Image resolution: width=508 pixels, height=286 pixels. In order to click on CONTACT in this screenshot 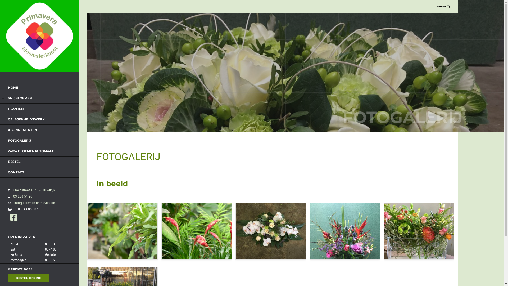, I will do `click(16, 172)`.